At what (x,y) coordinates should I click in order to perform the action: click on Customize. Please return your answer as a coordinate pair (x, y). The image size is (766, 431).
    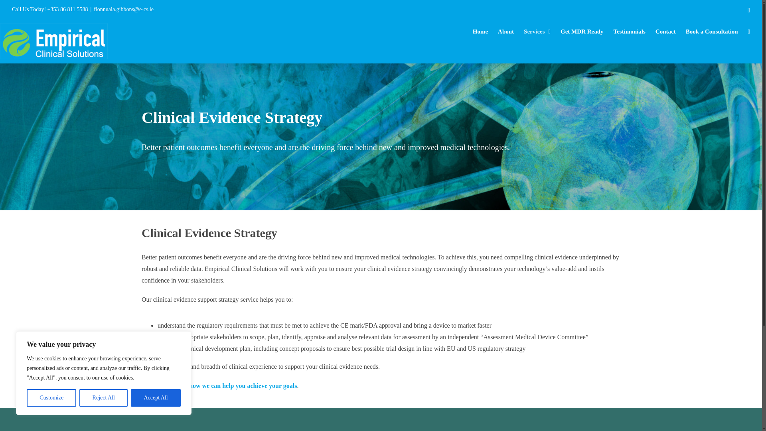
    Looking at the image, I should click on (51, 398).